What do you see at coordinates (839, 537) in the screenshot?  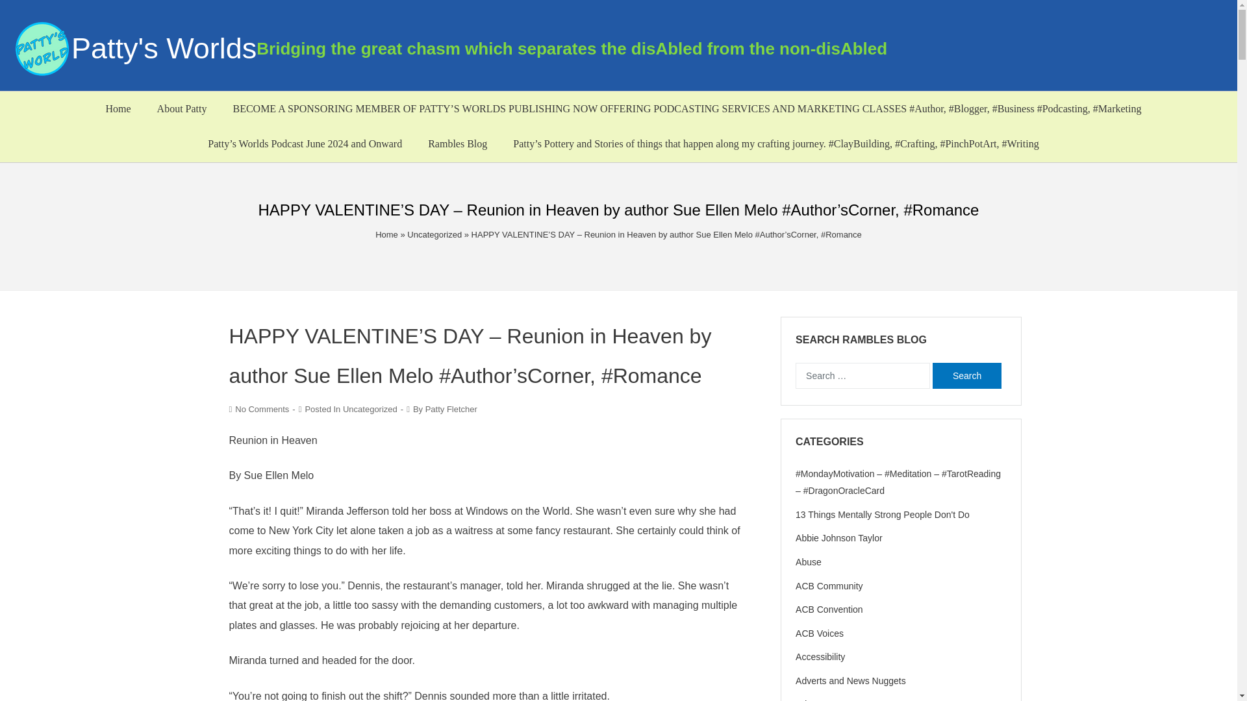 I see `Abbie Johnson Taylor` at bounding box center [839, 537].